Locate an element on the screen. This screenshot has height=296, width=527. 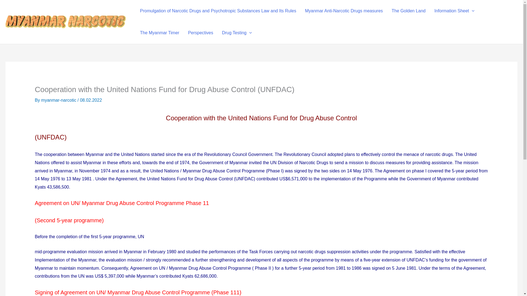
View all posts by myanmar-narcotic is located at coordinates (59, 100).